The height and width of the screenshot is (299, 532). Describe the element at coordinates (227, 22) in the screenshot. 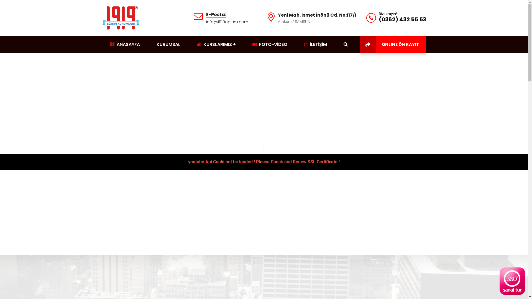

I see `info@1919egitim.com` at that location.